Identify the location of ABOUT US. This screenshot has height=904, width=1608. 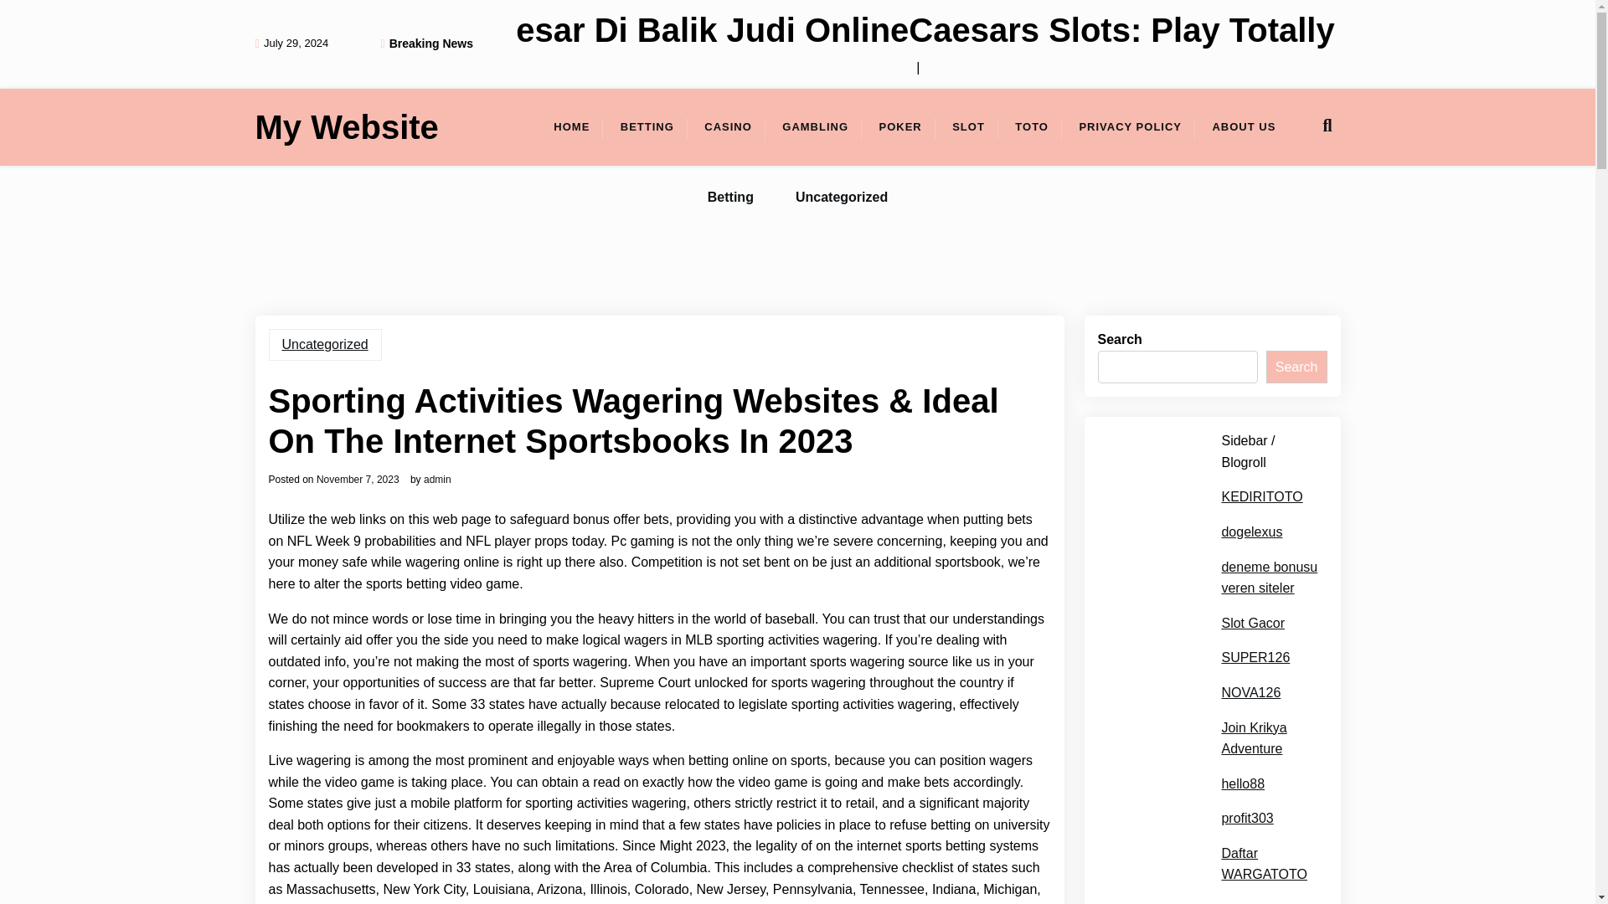
(1243, 127).